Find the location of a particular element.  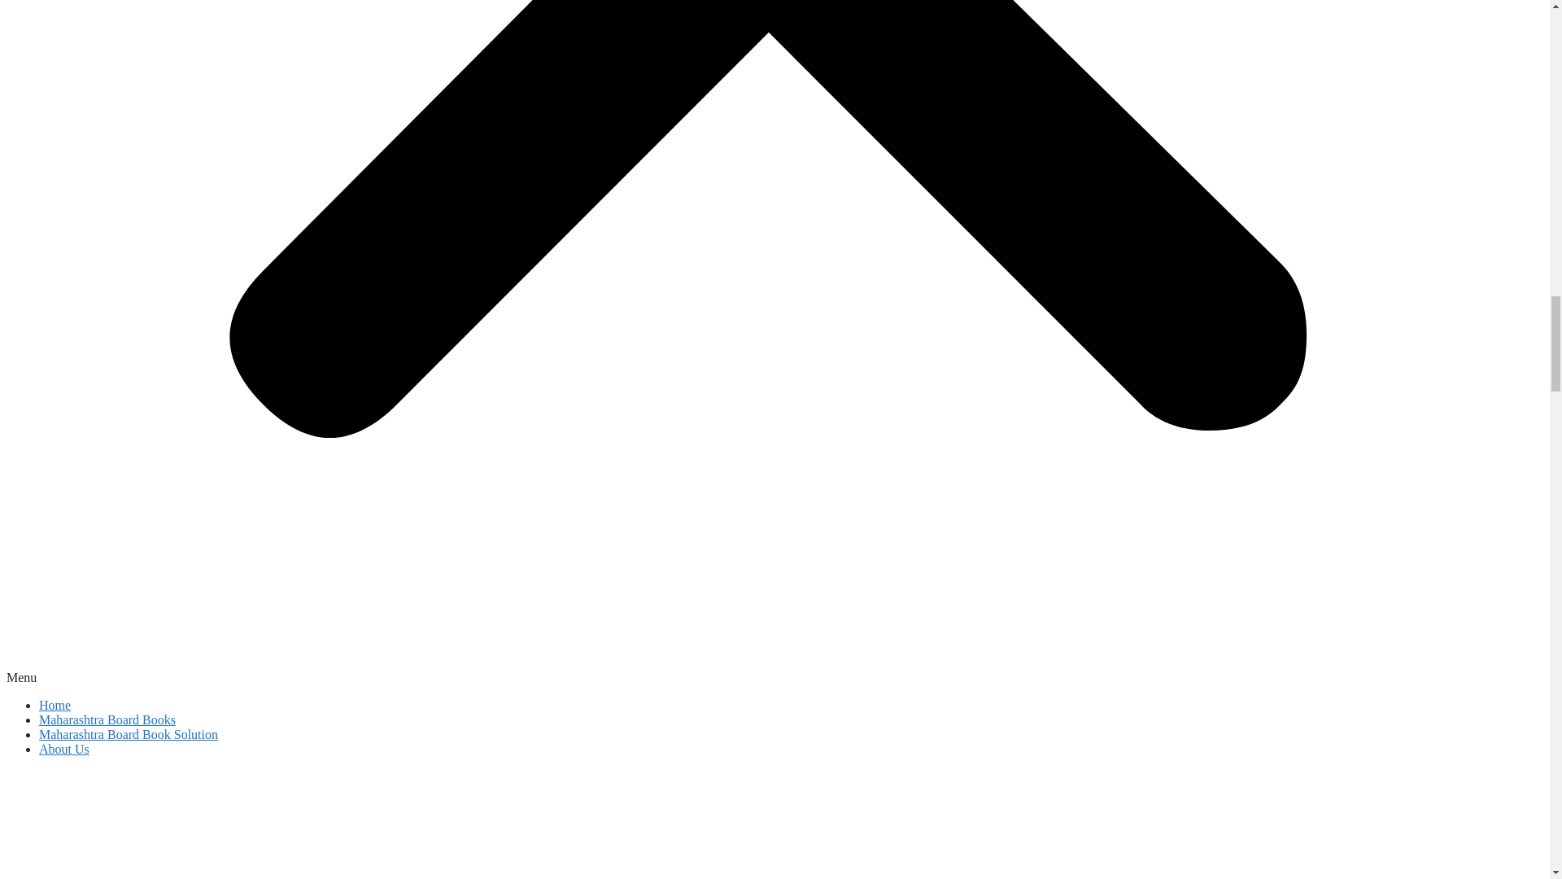

Maharashtra Board Book Solution is located at coordinates (129, 734).